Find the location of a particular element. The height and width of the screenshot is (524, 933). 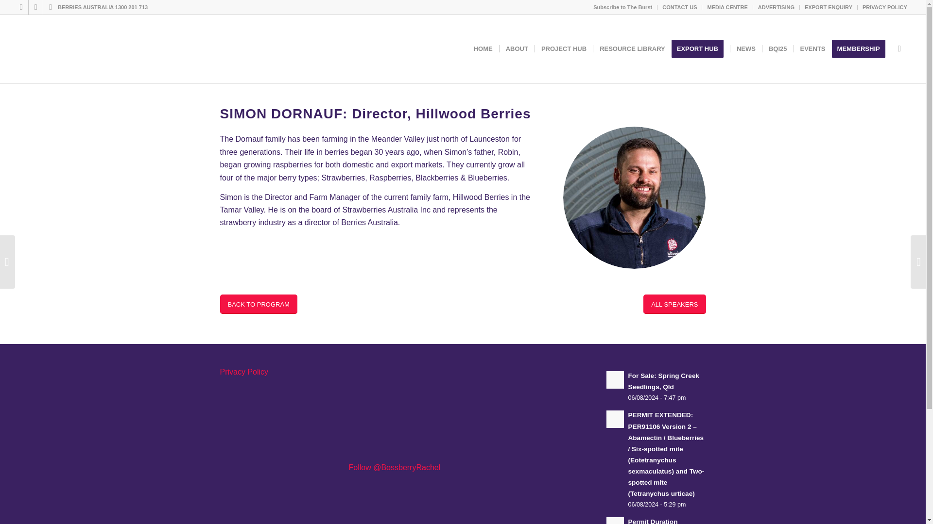

CONTACT US is located at coordinates (679, 7).